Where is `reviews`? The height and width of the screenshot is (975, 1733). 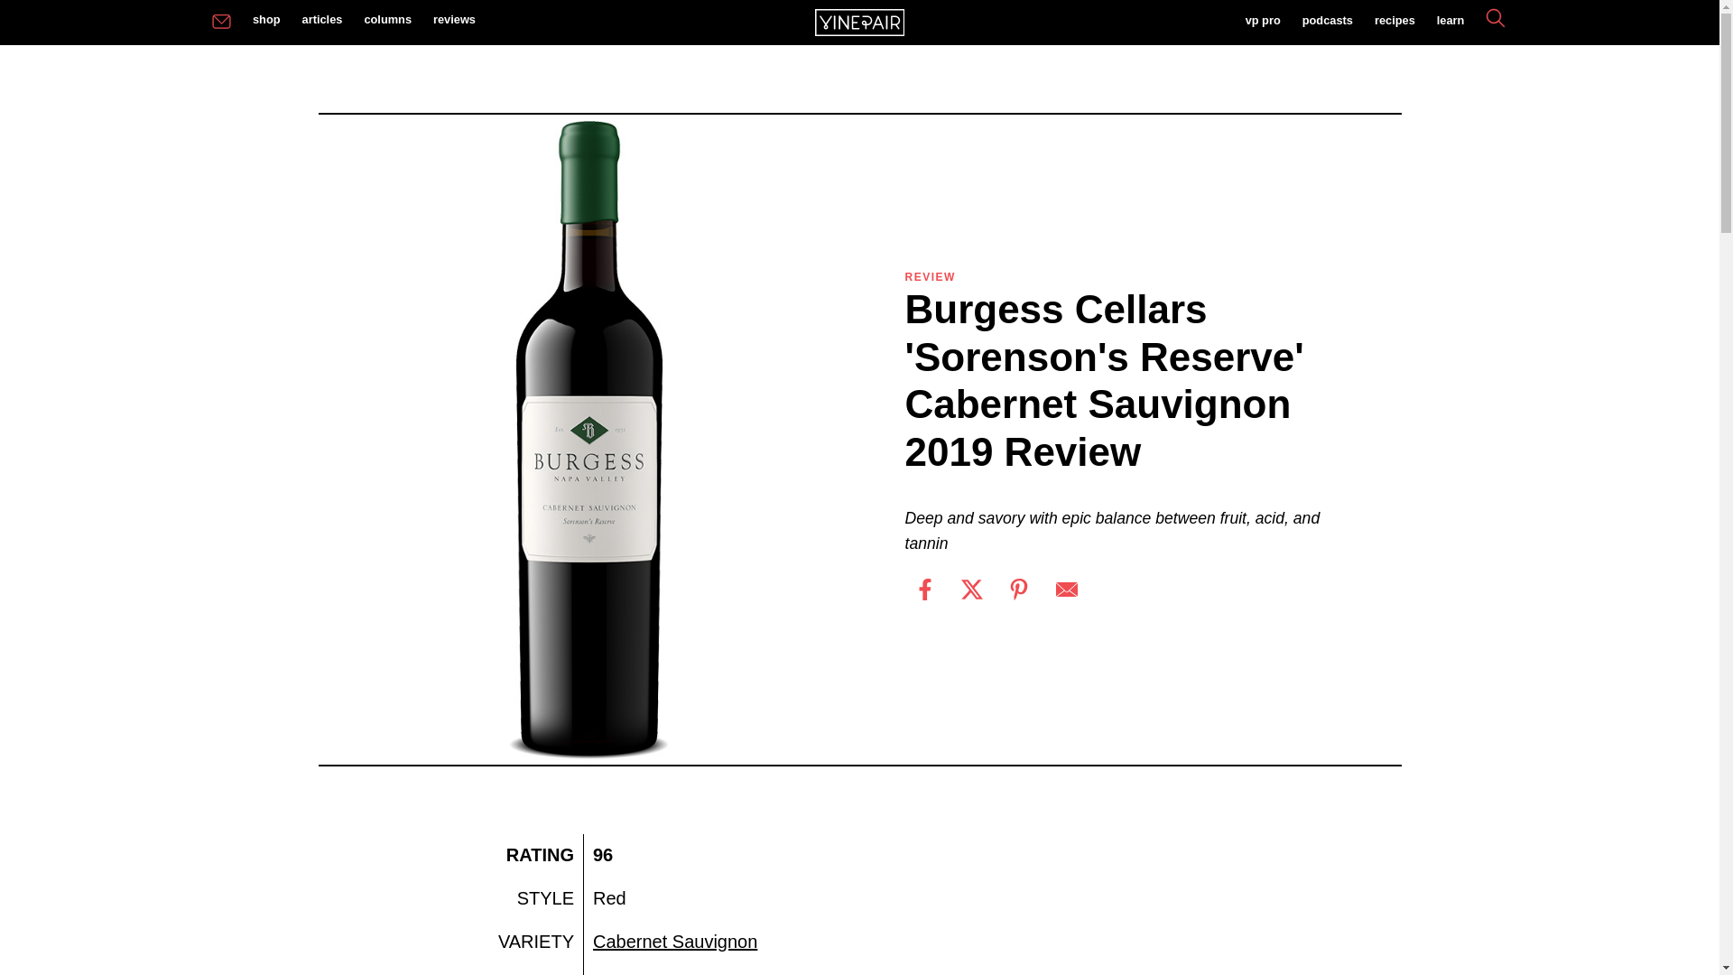 reviews is located at coordinates (455, 20).